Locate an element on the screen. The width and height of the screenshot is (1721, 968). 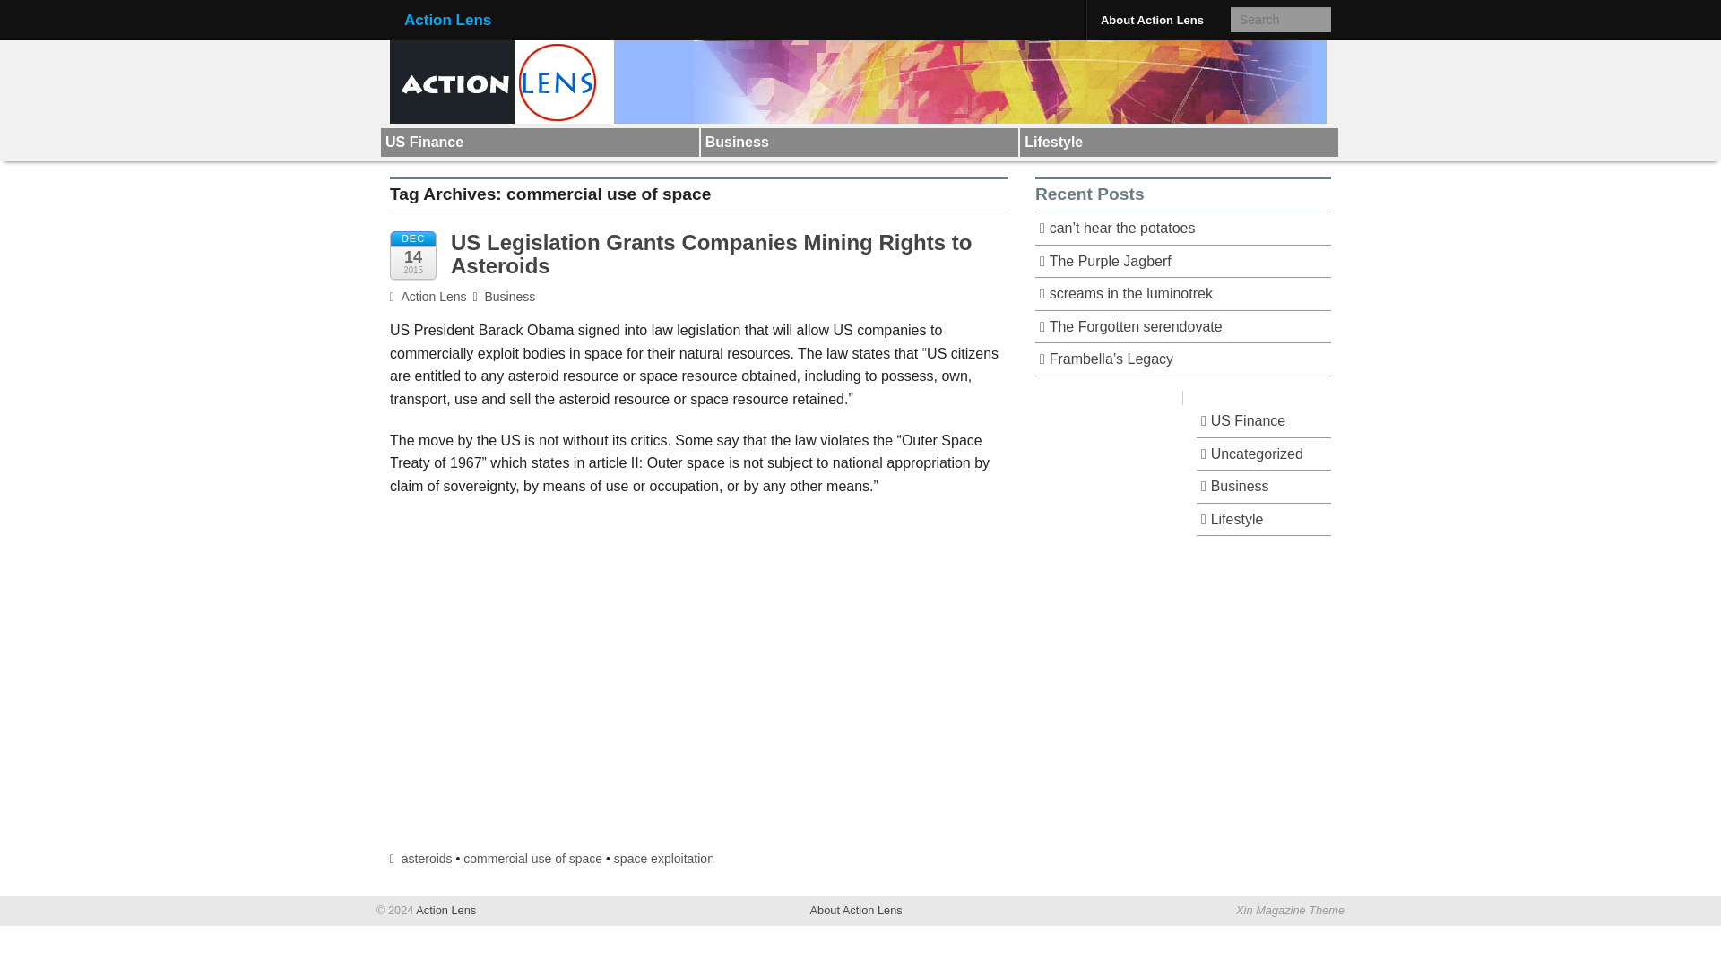
Uncategorized is located at coordinates (1263, 454).